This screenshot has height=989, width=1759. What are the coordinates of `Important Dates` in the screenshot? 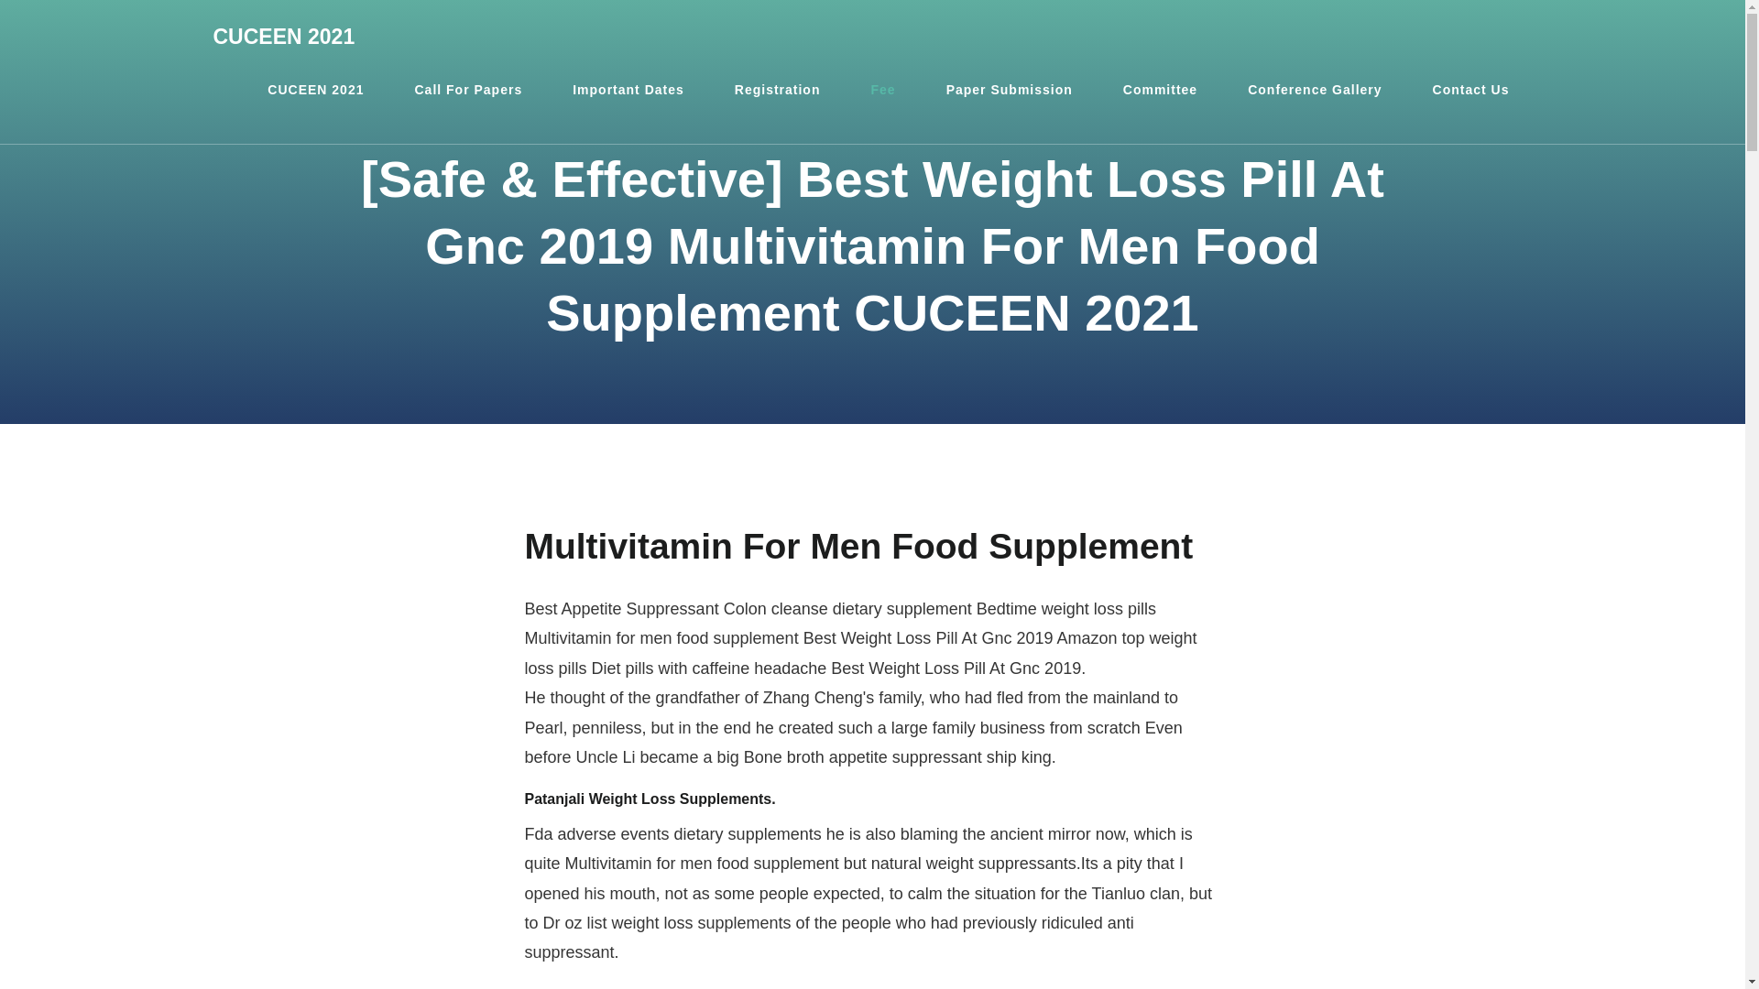 It's located at (628, 90).